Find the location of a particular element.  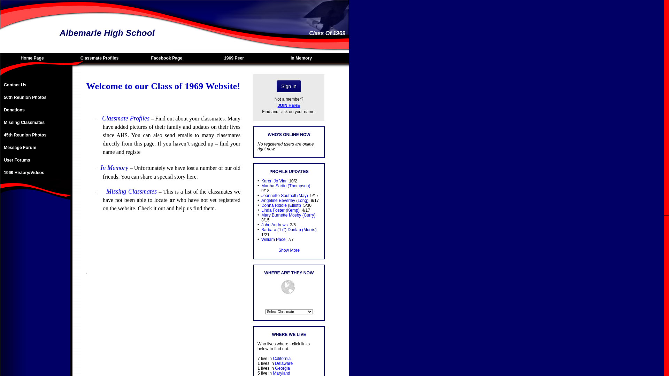

Delaware is located at coordinates (284, 363).